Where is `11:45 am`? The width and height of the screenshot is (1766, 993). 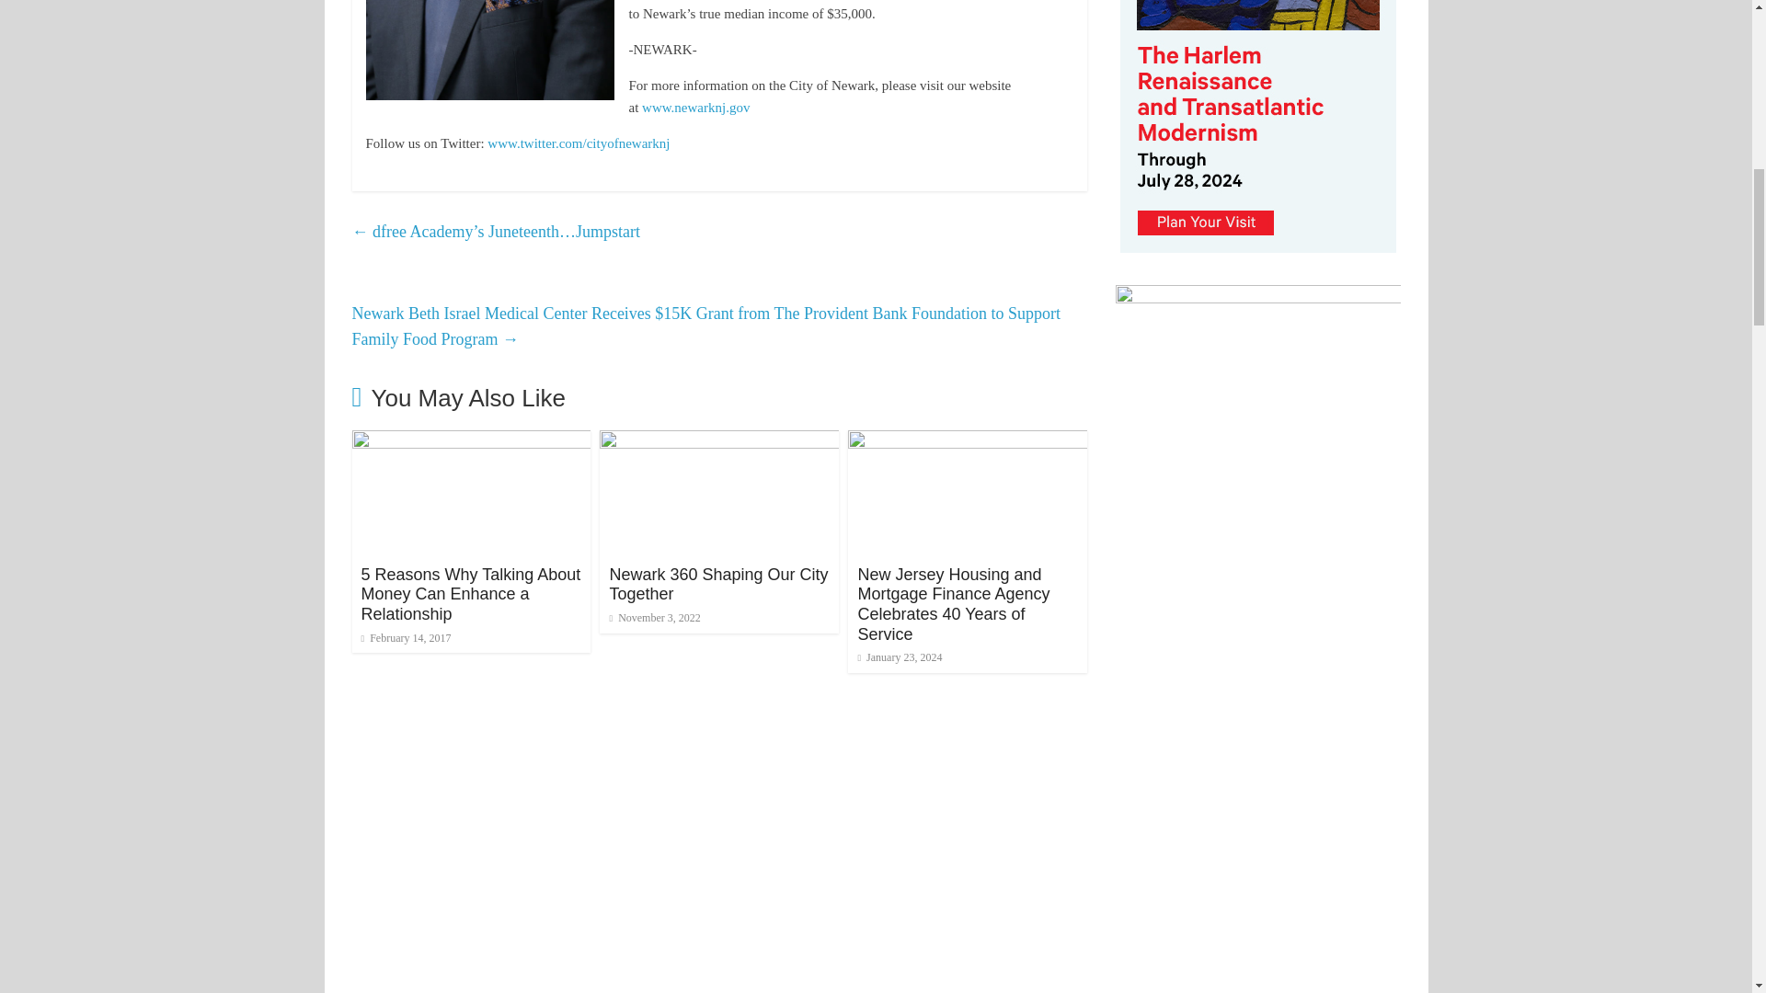
11:45 am is located at coordinates (405, 637).